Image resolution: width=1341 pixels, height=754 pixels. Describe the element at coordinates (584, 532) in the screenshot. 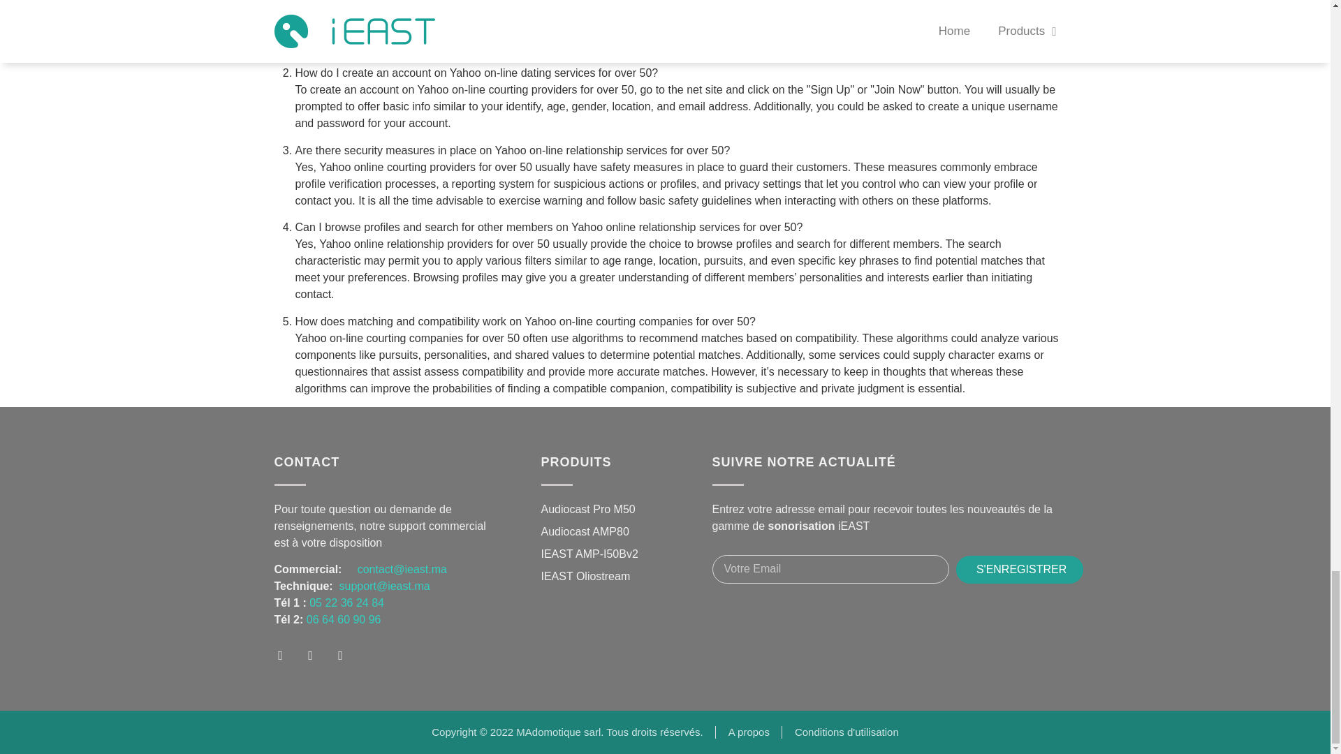

I see `Audiocast AMP80` at that location.